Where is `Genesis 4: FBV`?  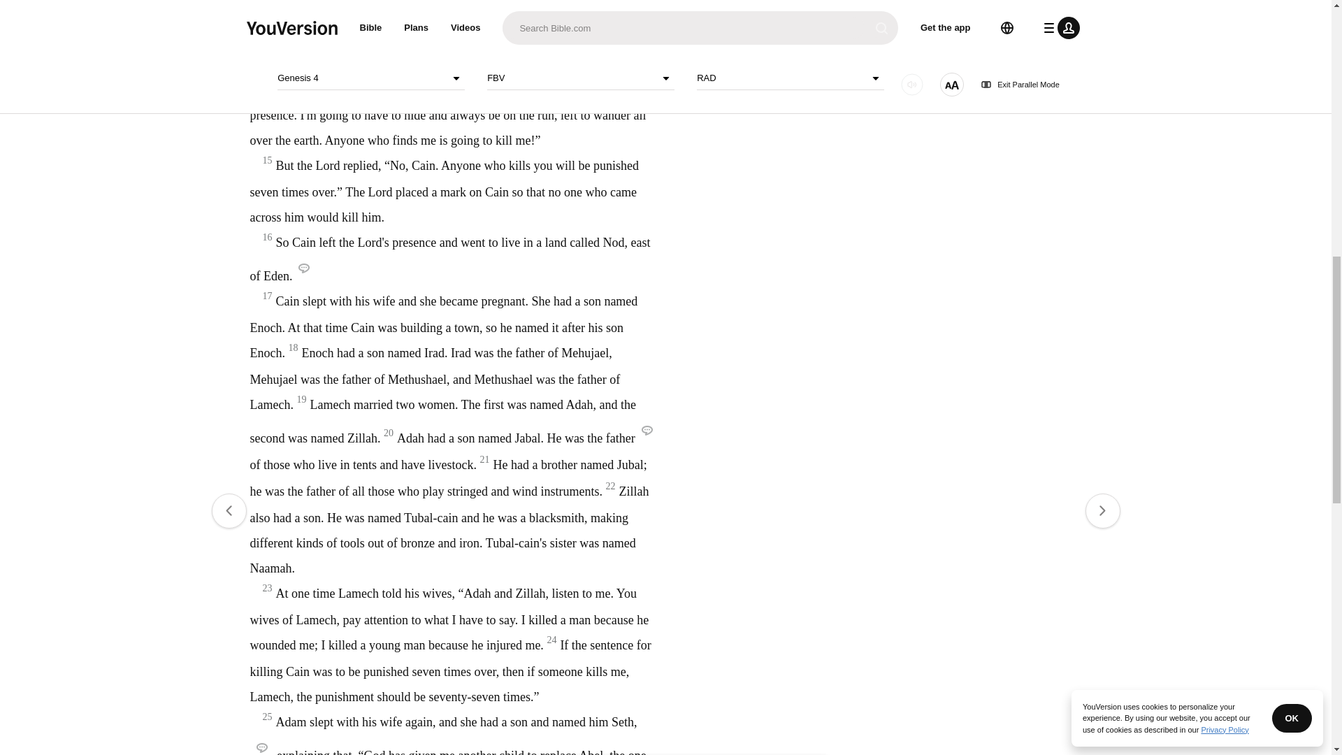
Genesis 4: FBV is located at coordinates (568, 43).